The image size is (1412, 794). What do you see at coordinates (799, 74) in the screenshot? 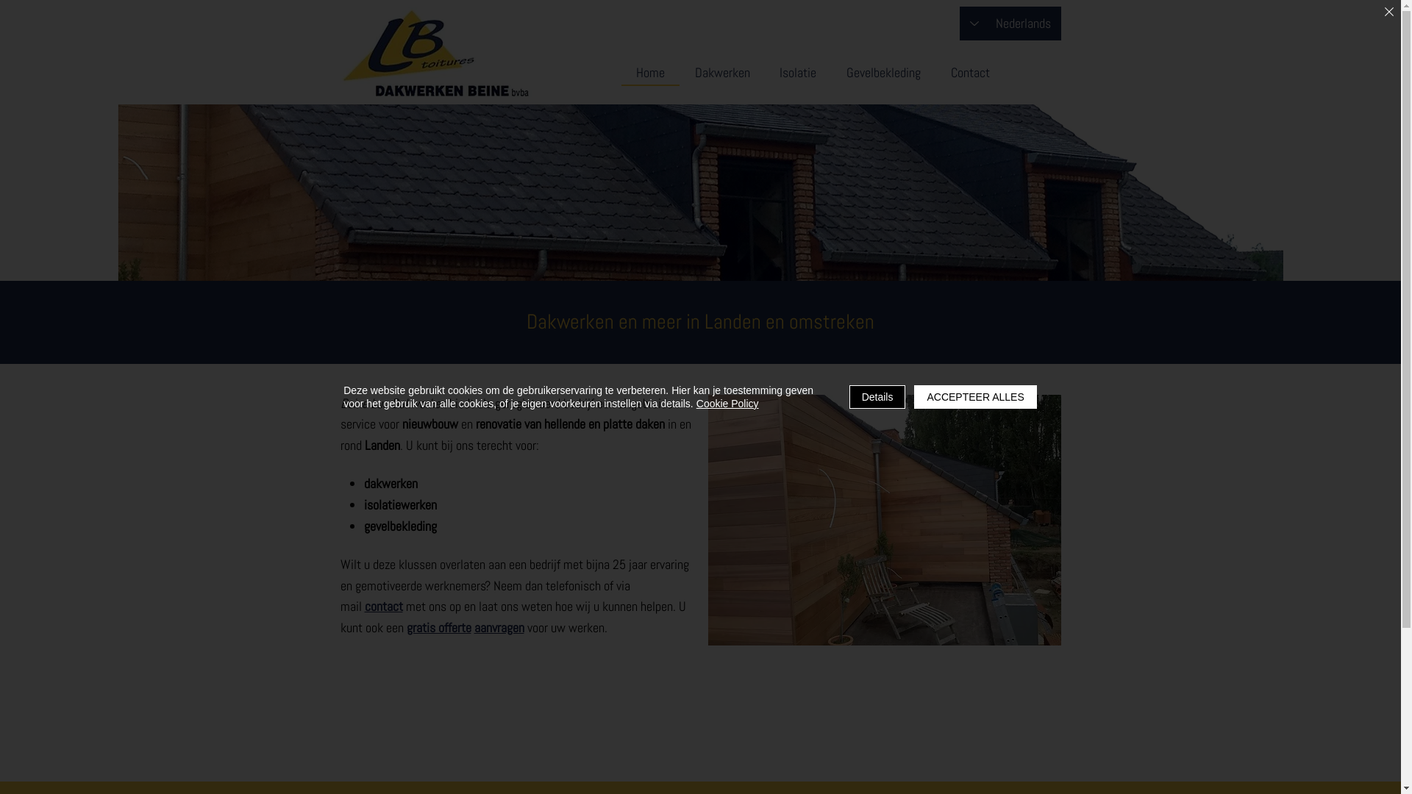
I see `Isolatie` at bounding box center [799, 74].